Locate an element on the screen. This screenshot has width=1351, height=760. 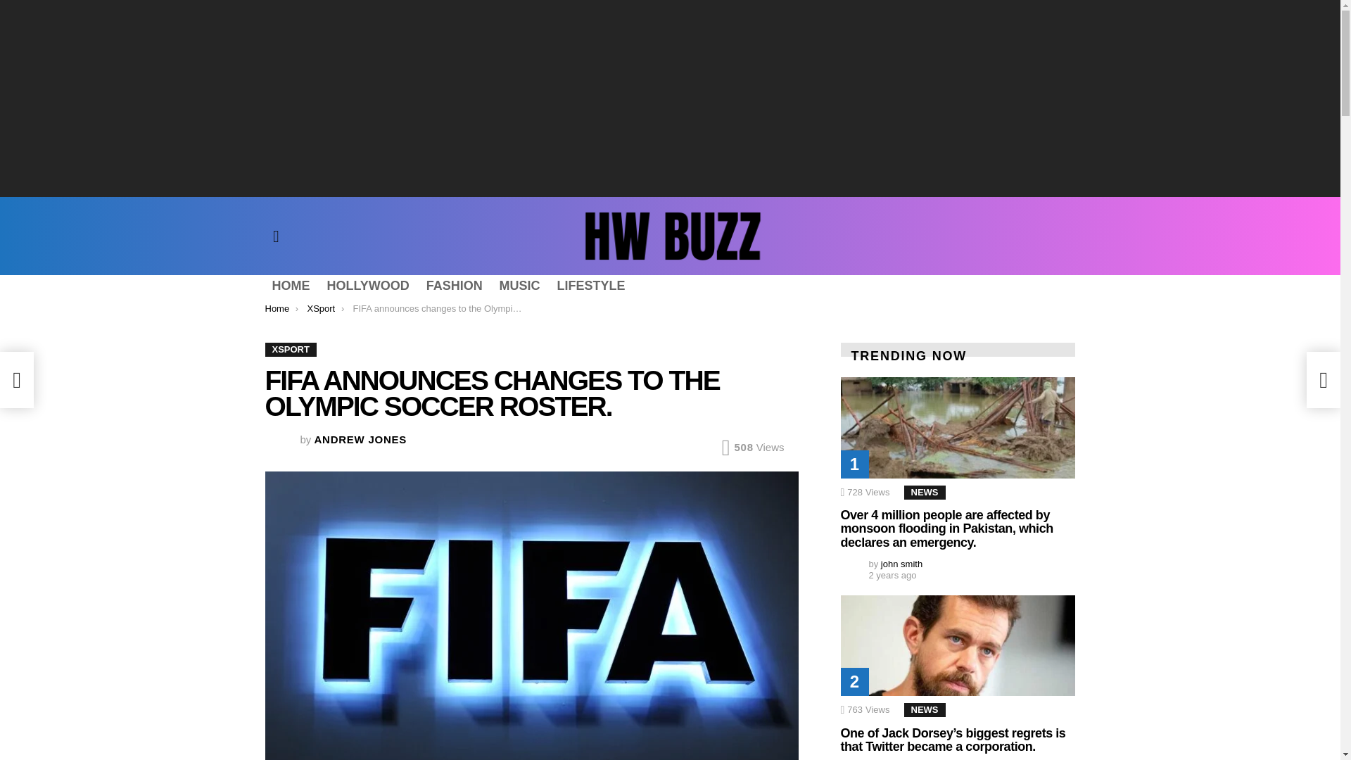
LIFESTYLE is located at coordinates (591, 286).